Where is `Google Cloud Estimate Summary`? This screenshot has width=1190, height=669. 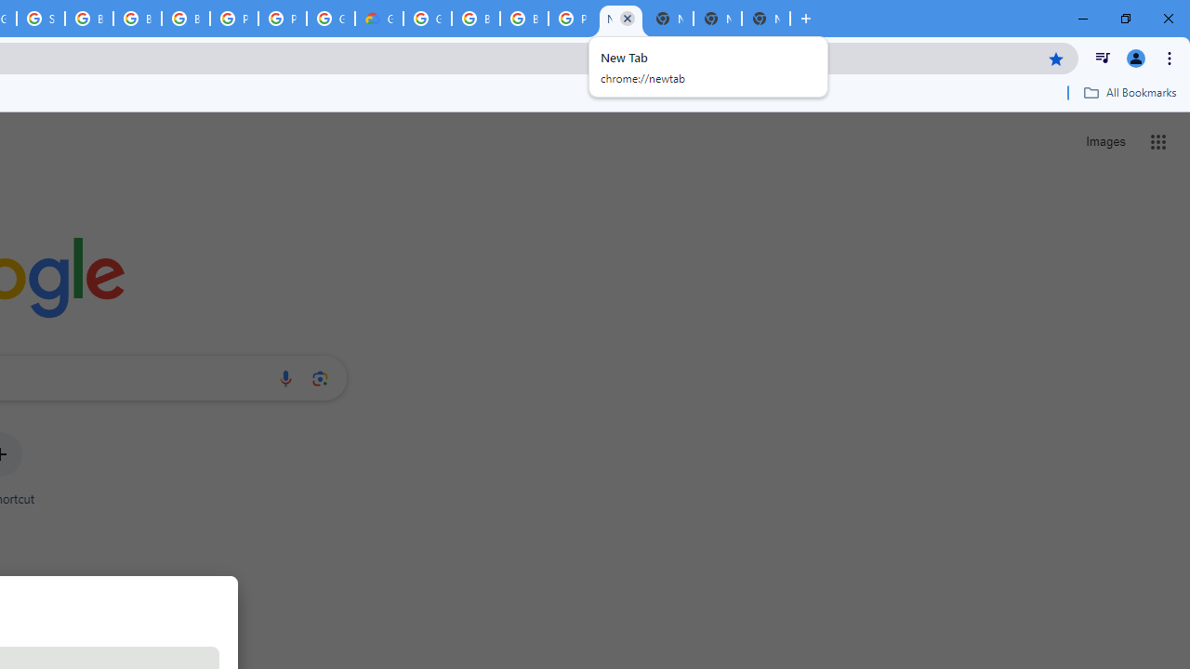
Google Cloud Estimate Summary is located at coordinates (378, 19).